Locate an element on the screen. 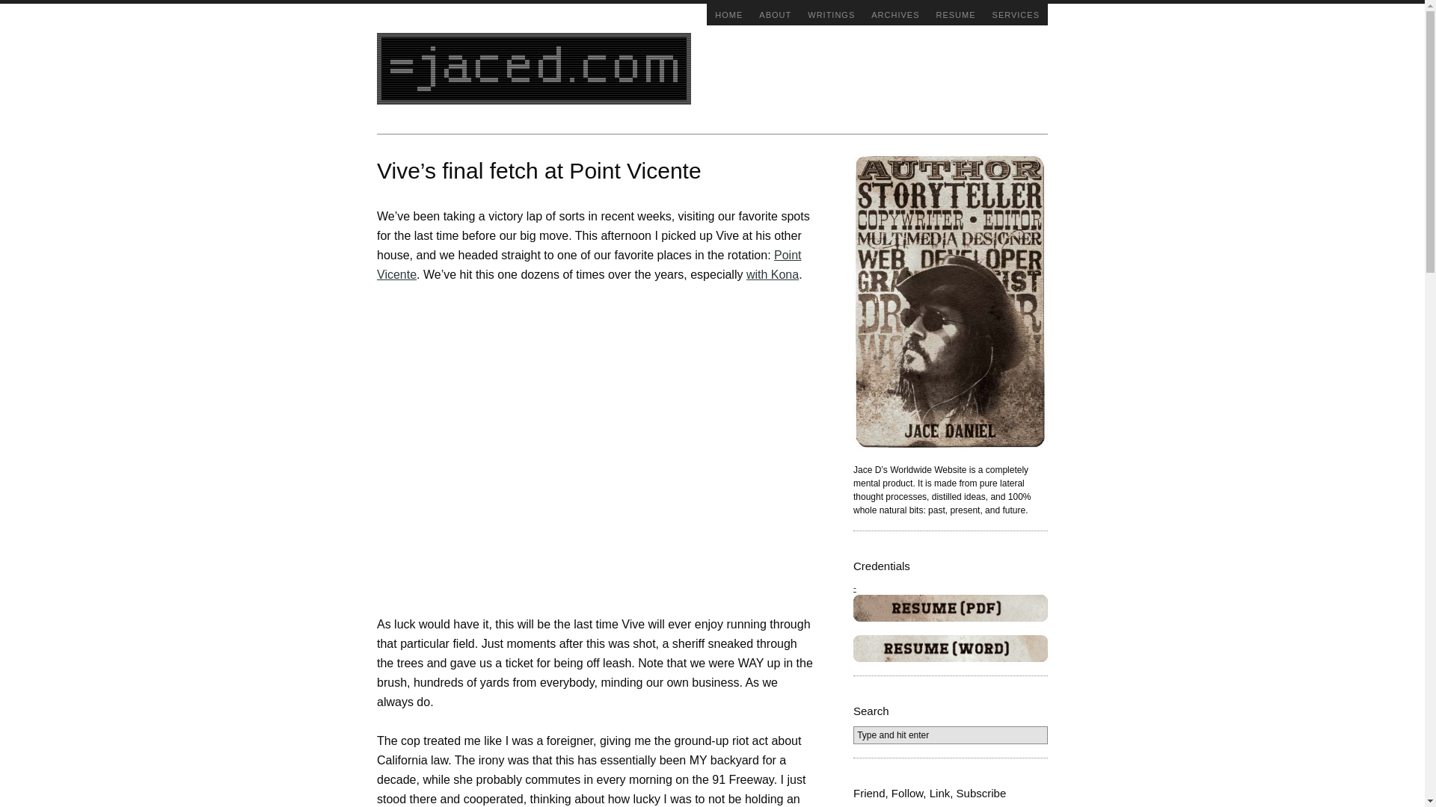  SERVICES is located at coordinates (1016, 14).